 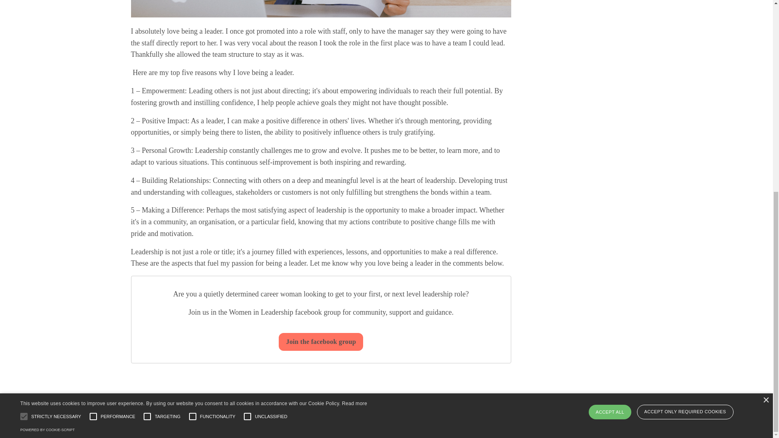 I want to click on Privacy, so click(x=153, y=418).